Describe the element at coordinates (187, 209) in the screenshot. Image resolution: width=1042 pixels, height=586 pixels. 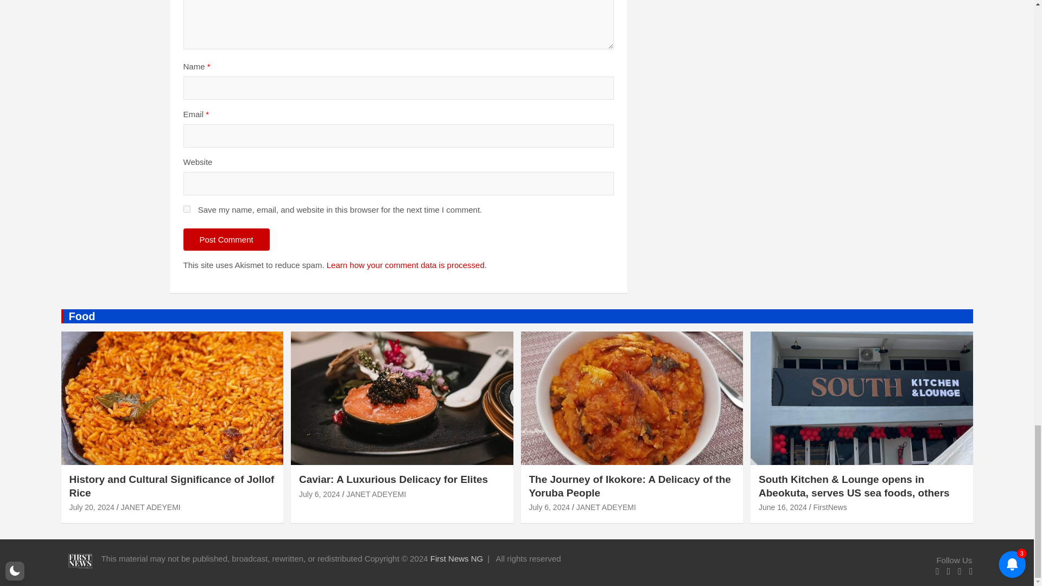
I see `yes` at that location.